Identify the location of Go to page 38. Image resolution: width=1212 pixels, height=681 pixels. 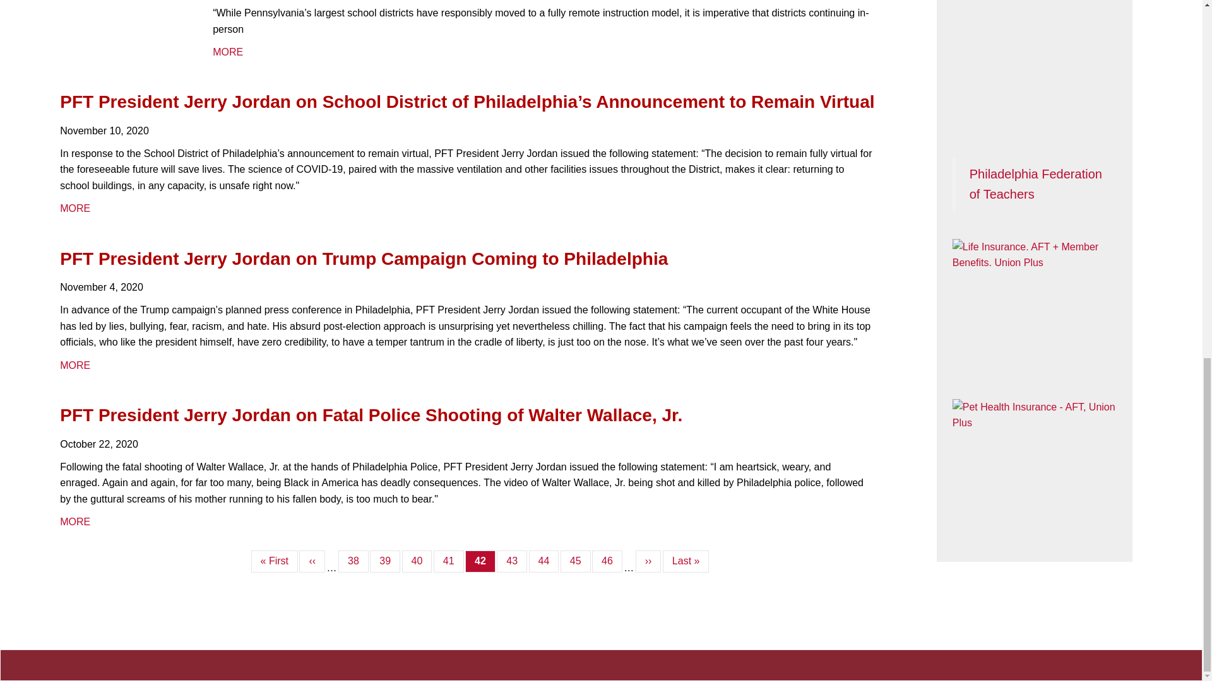
(353, 561).